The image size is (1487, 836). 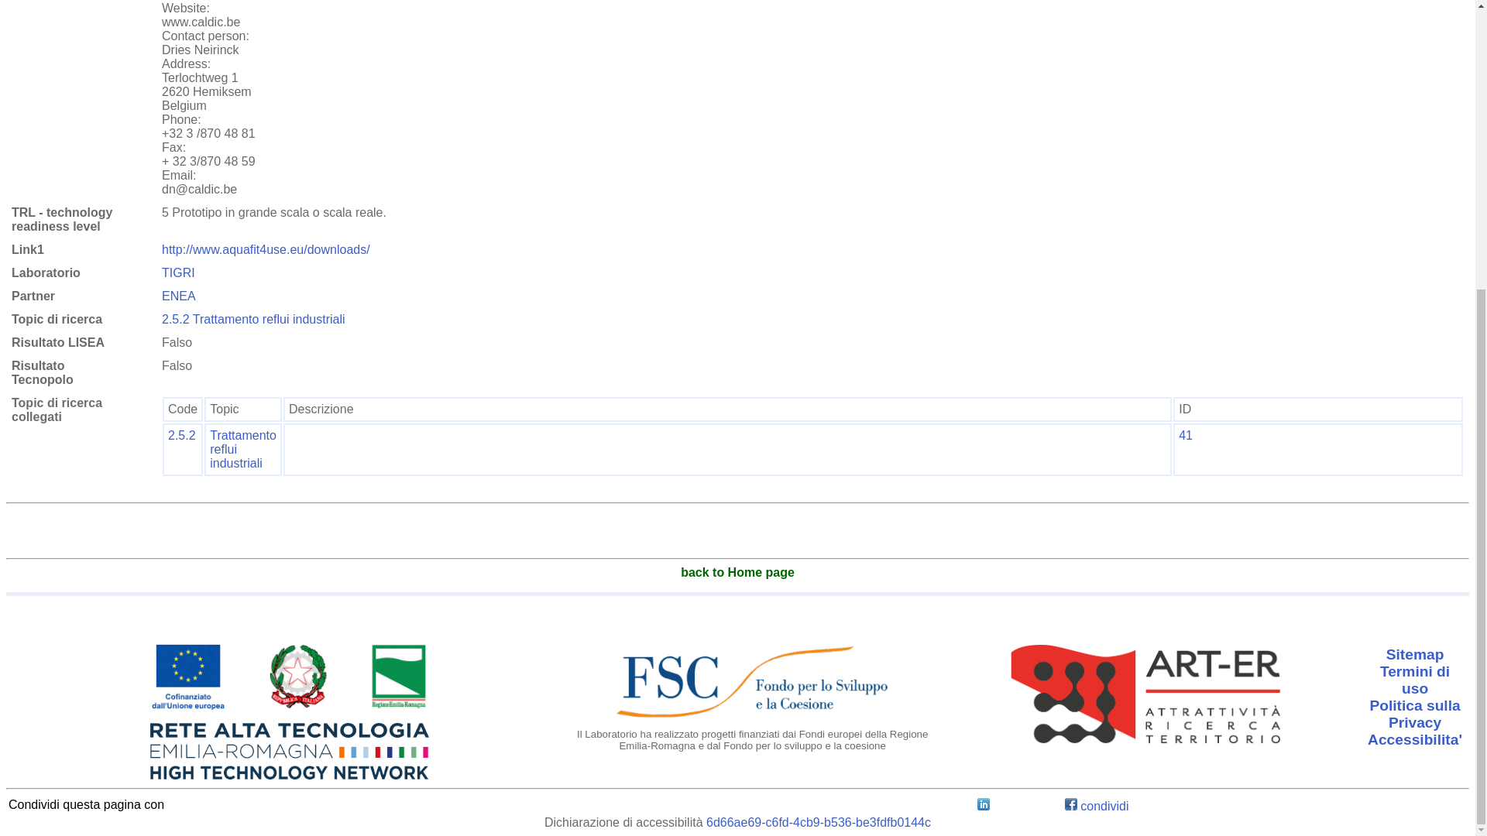 What do you see at coordinates (243, 449) in the screenshot?
I see `Click per ZOOM della riga` at bounding box center [243, 449].